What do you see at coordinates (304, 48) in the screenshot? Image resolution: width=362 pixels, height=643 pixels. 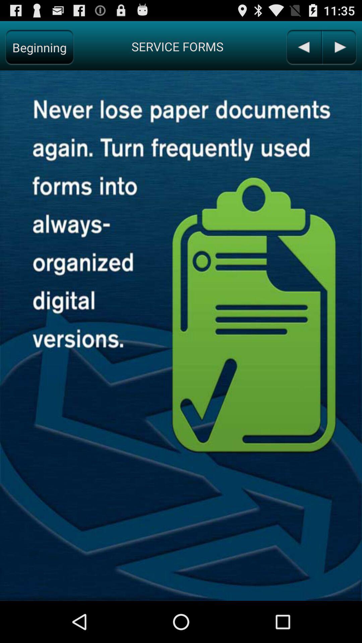 I see `go to the previous` at bounding box center [304, 48].